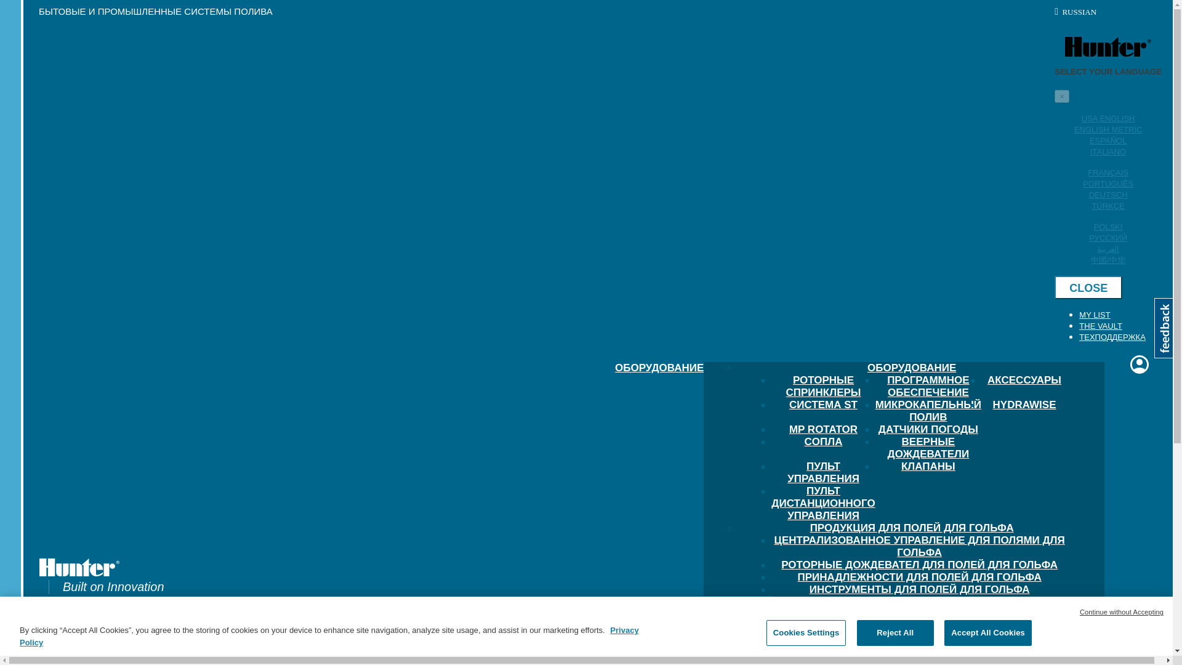 The height and width of the screenshot is (665, 1182). What do you see at coordinates (1108, 227) in the screenshot?
I see `POLSKI` at bounding box center [1108, 227].